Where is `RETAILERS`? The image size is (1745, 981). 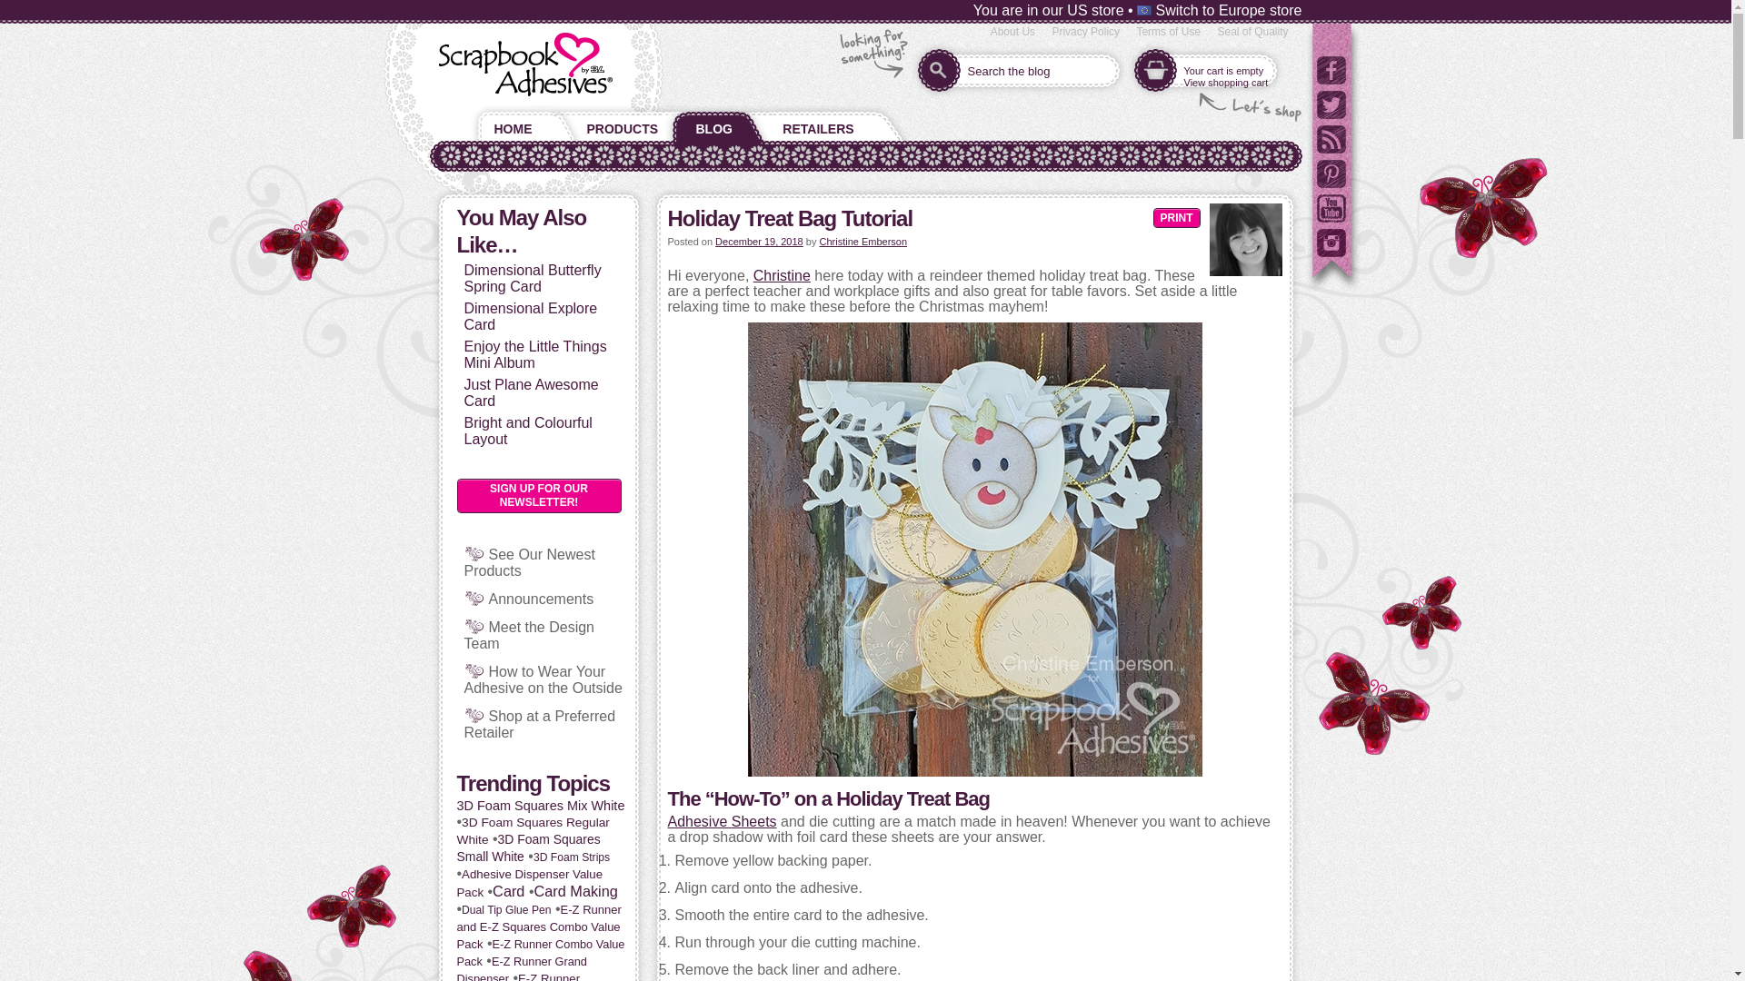 RETAILERS is located at coordinates (819, 124).